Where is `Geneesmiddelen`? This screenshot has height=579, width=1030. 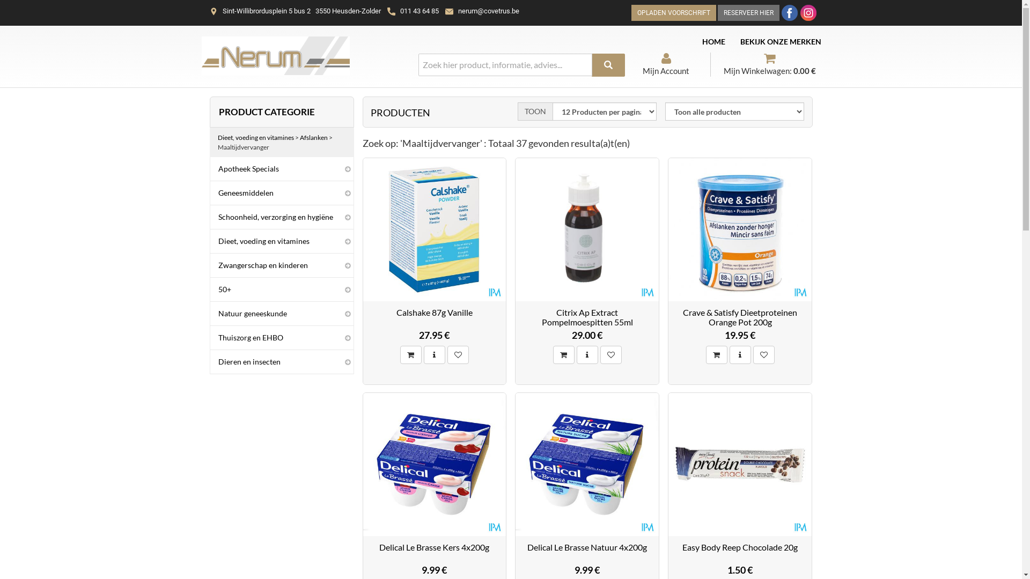 Geneesmiddelen is located at coordinates (282, 193).